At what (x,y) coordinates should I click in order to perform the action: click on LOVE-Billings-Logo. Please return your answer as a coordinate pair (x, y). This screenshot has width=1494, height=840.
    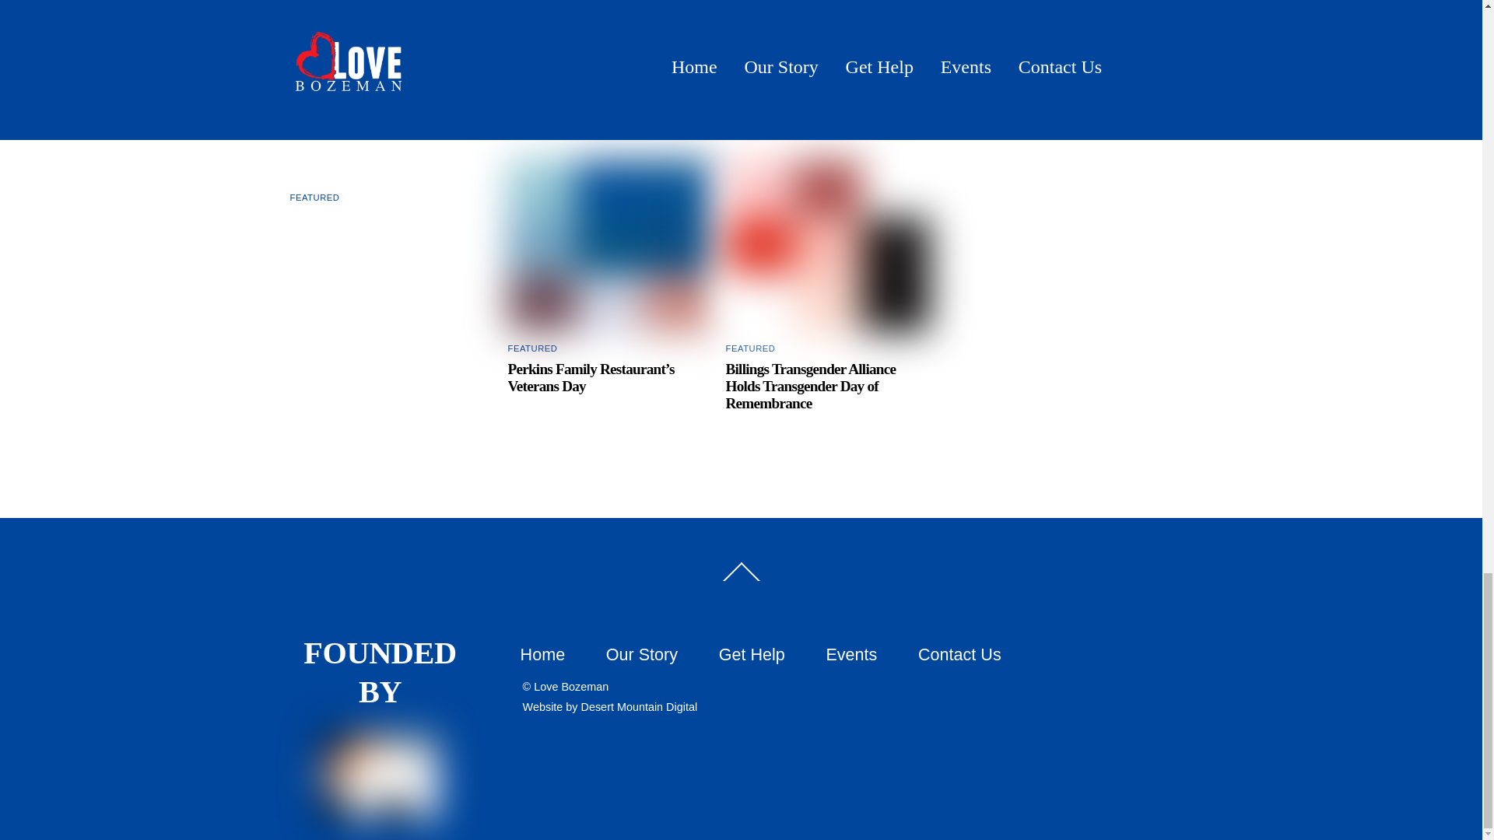
    Looking at the image, I should click on (828, 246).